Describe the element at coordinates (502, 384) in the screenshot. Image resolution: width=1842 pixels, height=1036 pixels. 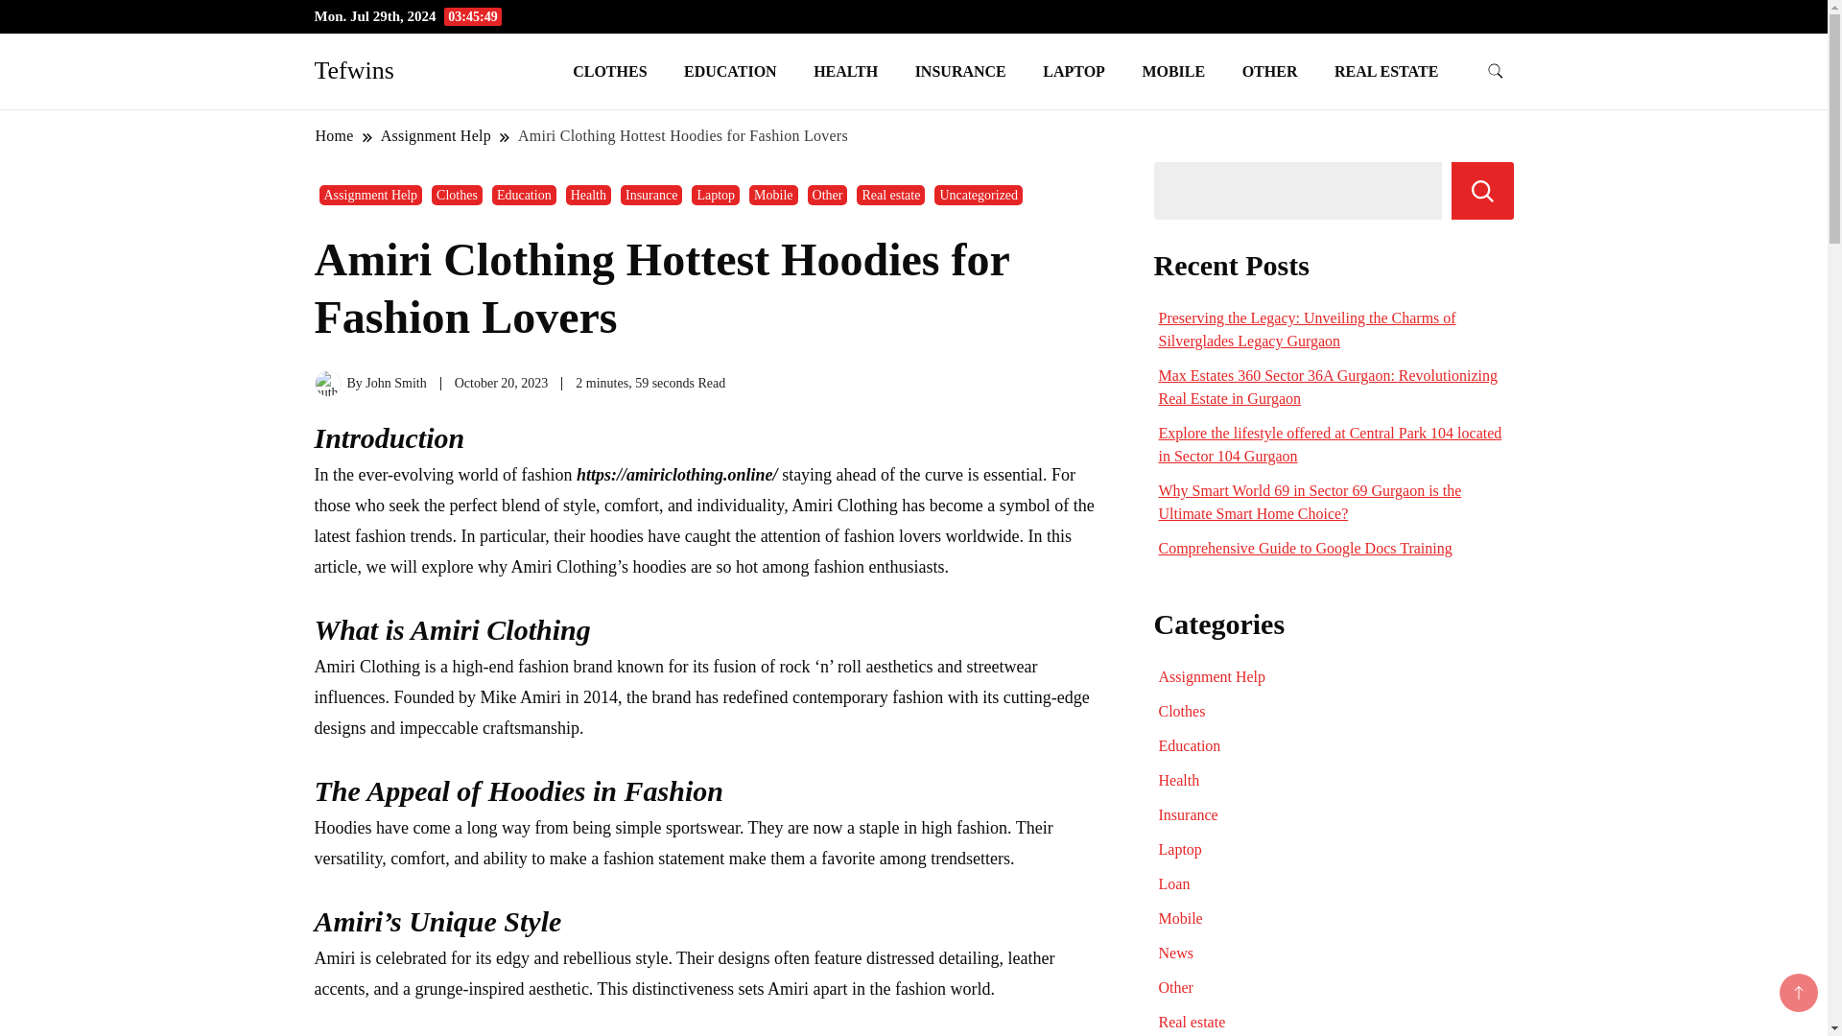
I see `October 20, 2023` at that location.